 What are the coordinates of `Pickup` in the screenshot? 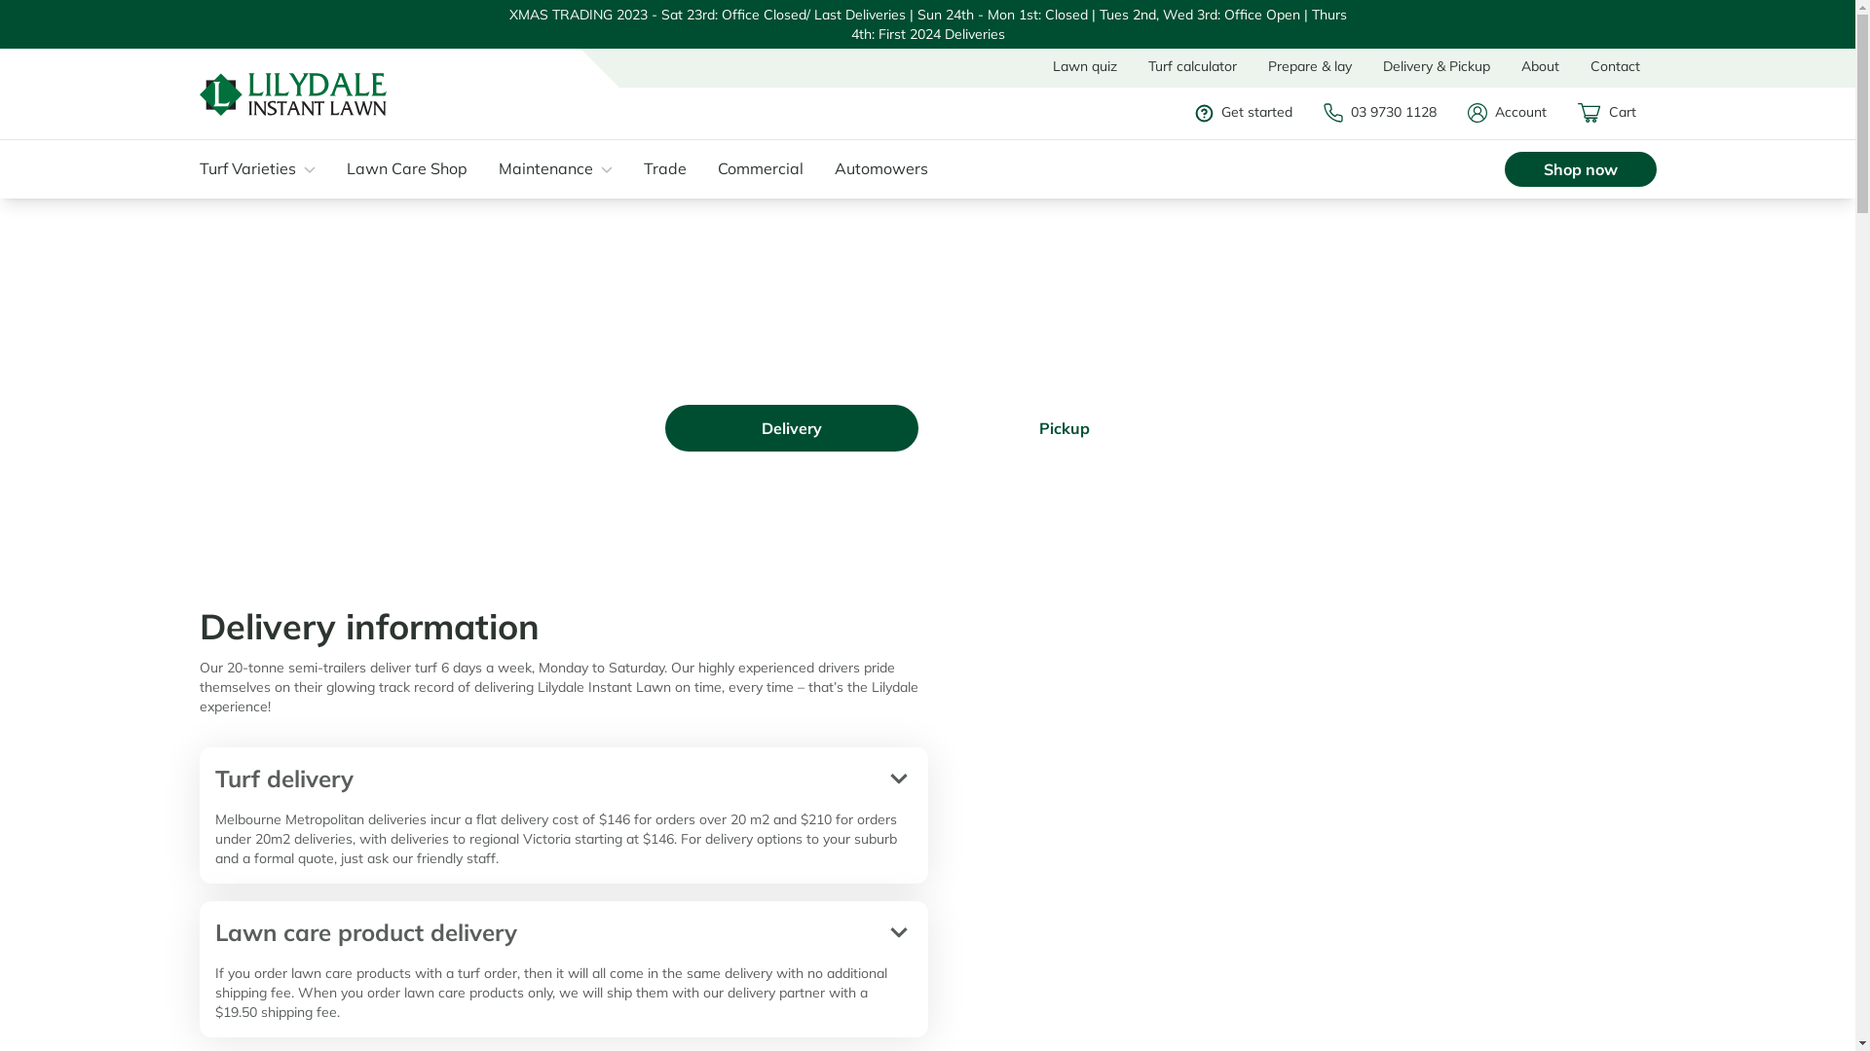 It's located at (1064, 428).